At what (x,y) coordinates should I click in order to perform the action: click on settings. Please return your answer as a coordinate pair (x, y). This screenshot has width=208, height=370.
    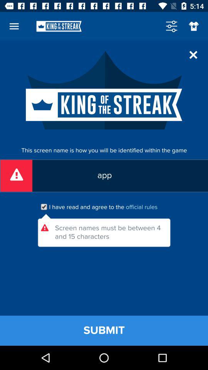
    Looking at the image, I should click on (171, 26).